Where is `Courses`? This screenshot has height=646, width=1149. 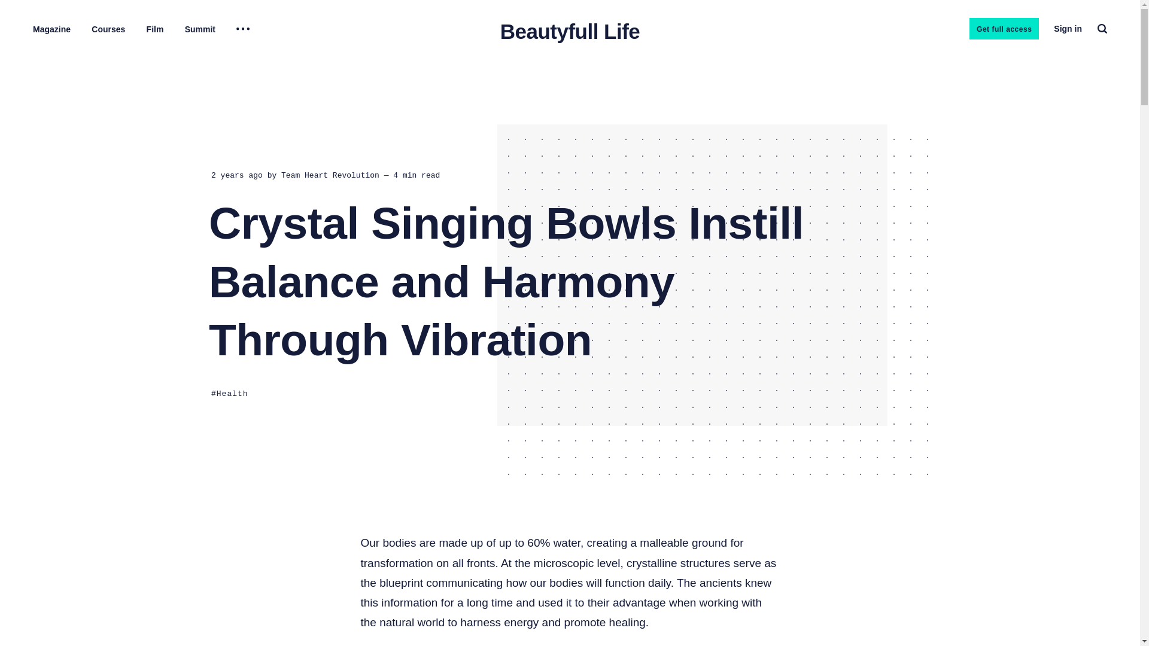
Courses is located at coordinates (108, 29).